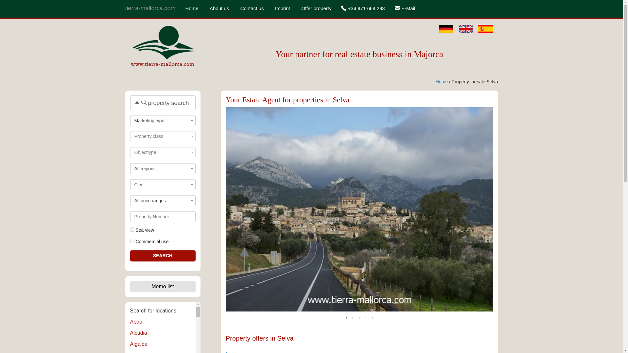 Image resolution: width=628 pixels, height=353 pixels. What do you see at coordinates (316, 9) in the screenshot?
I see `Here you can suggest properties on Mallorca` at bounding box center [316, 9].